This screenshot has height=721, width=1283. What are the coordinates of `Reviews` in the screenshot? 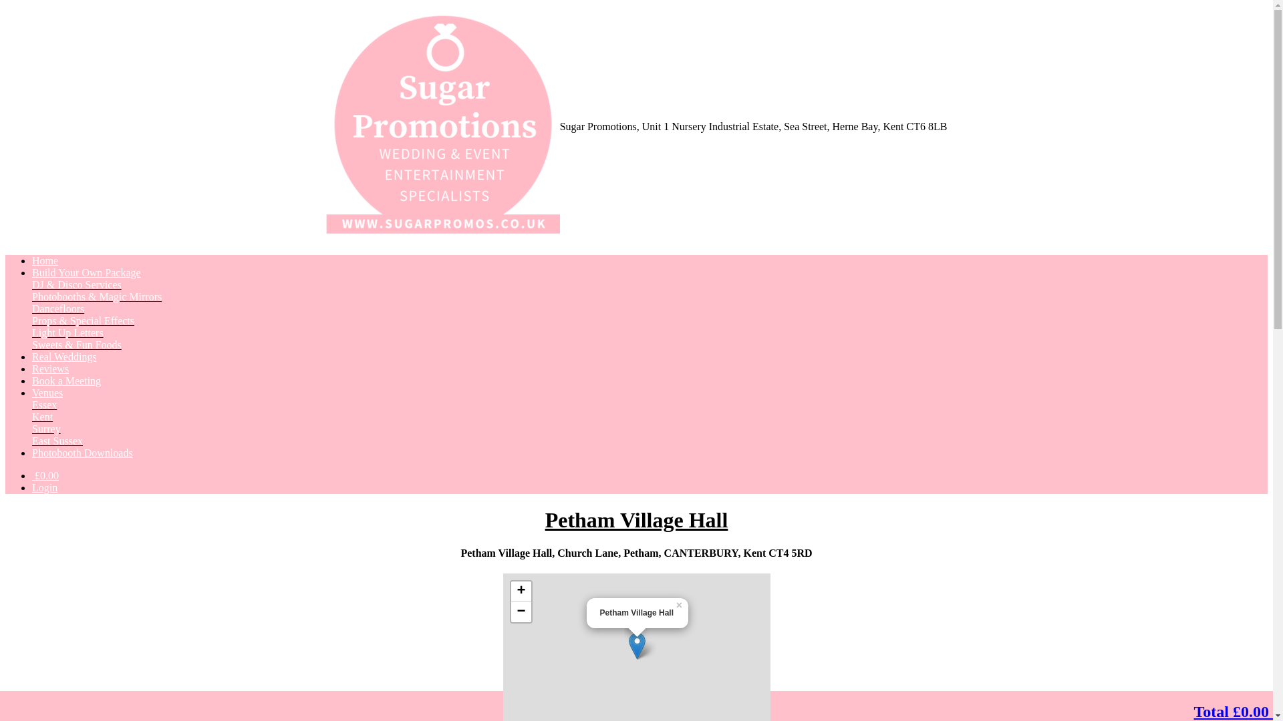 It's located at (51, 369).